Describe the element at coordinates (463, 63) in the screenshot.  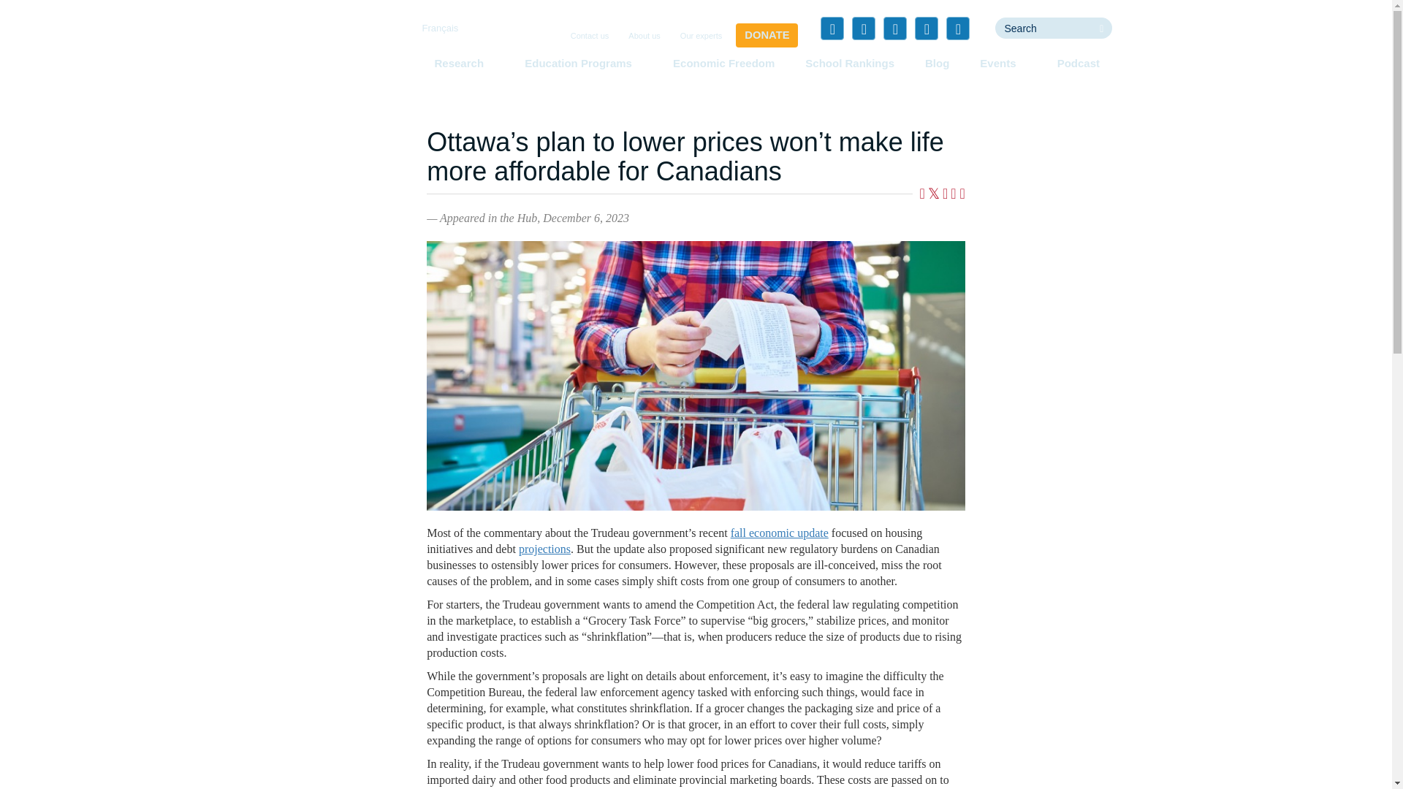
I see `Research` at that location.